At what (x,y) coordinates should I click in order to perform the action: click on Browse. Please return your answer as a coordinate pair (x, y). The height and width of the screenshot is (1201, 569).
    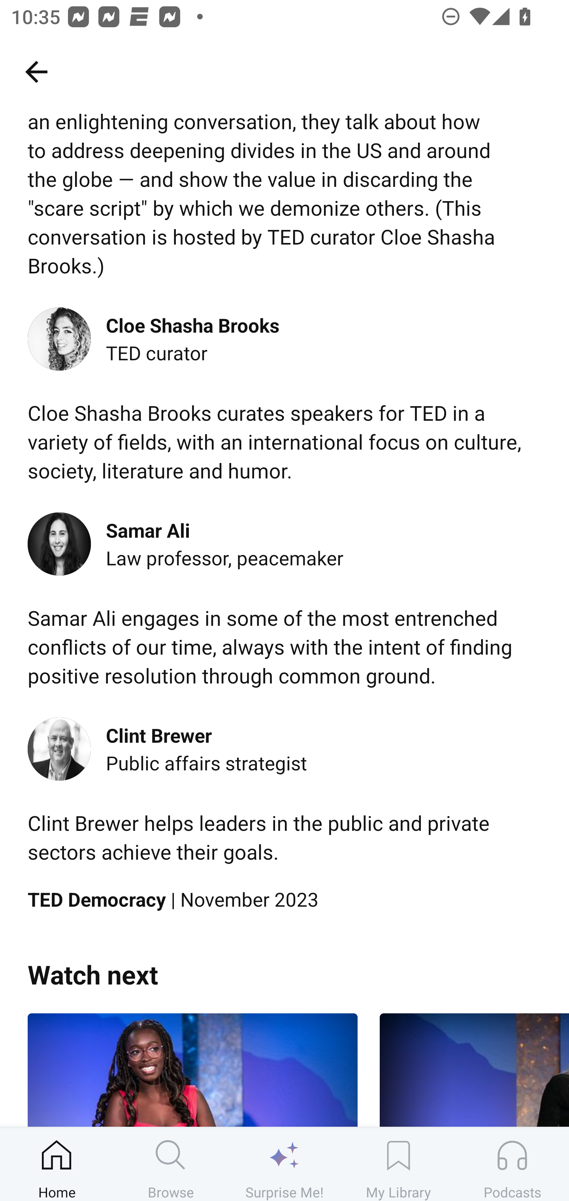
    Looking at the image, I should click on (171, 1164).